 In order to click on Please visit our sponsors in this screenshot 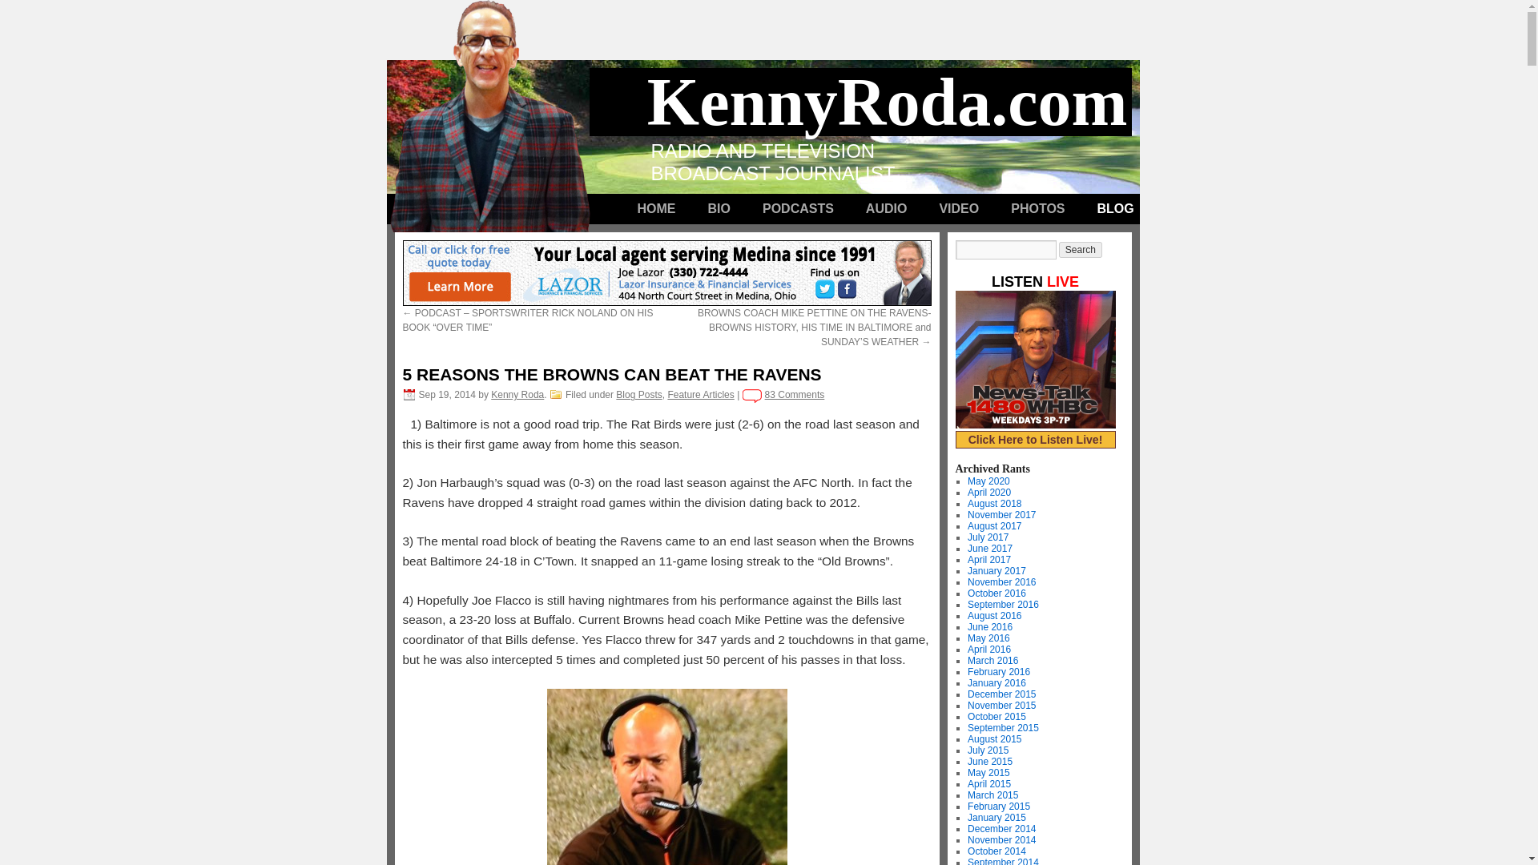, I will do `click(666, 273)`.